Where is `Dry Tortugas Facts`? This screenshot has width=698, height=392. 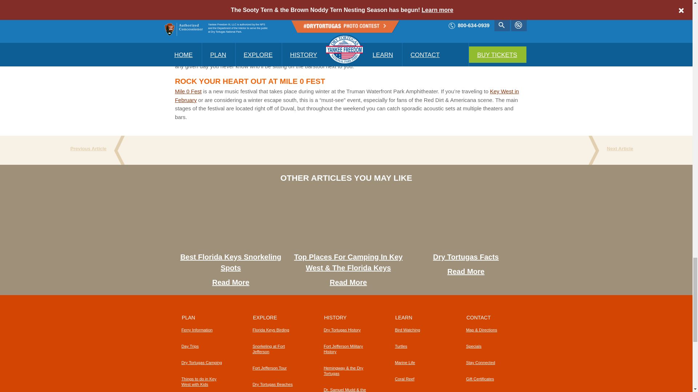
Dry Tortugas Facts is located at coordinates (474, 221).